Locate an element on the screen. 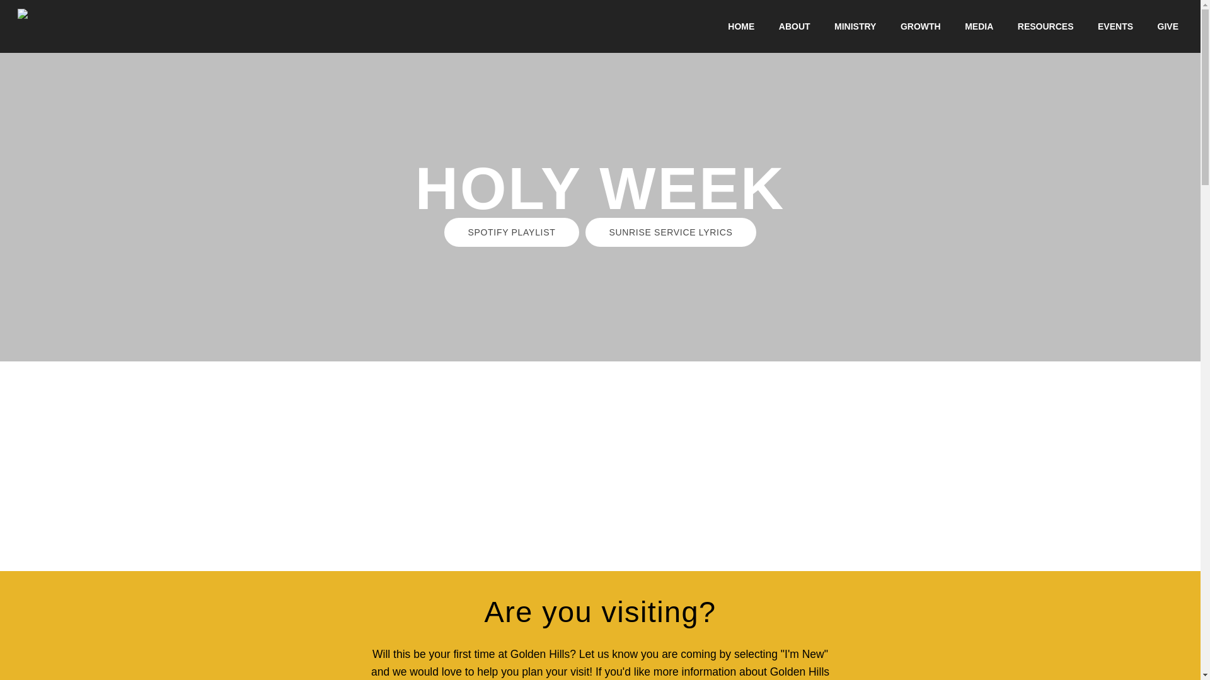 The image size is (1210, 680). ABOUT is located at coordinates (794, 26).